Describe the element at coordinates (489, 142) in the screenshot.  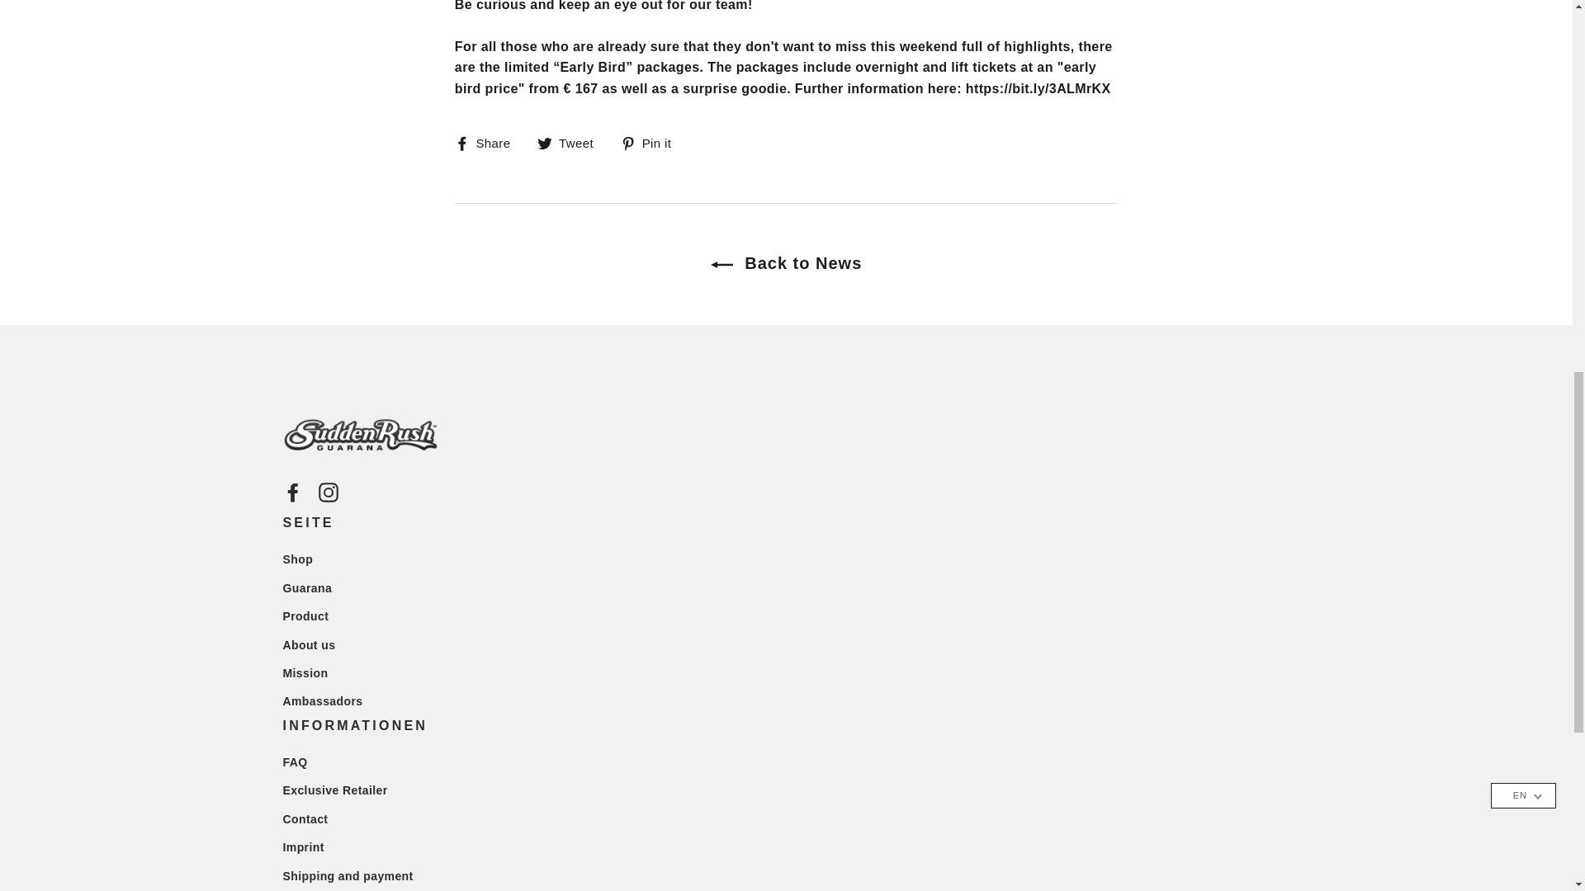
I see `Share on Facebook` at that location.